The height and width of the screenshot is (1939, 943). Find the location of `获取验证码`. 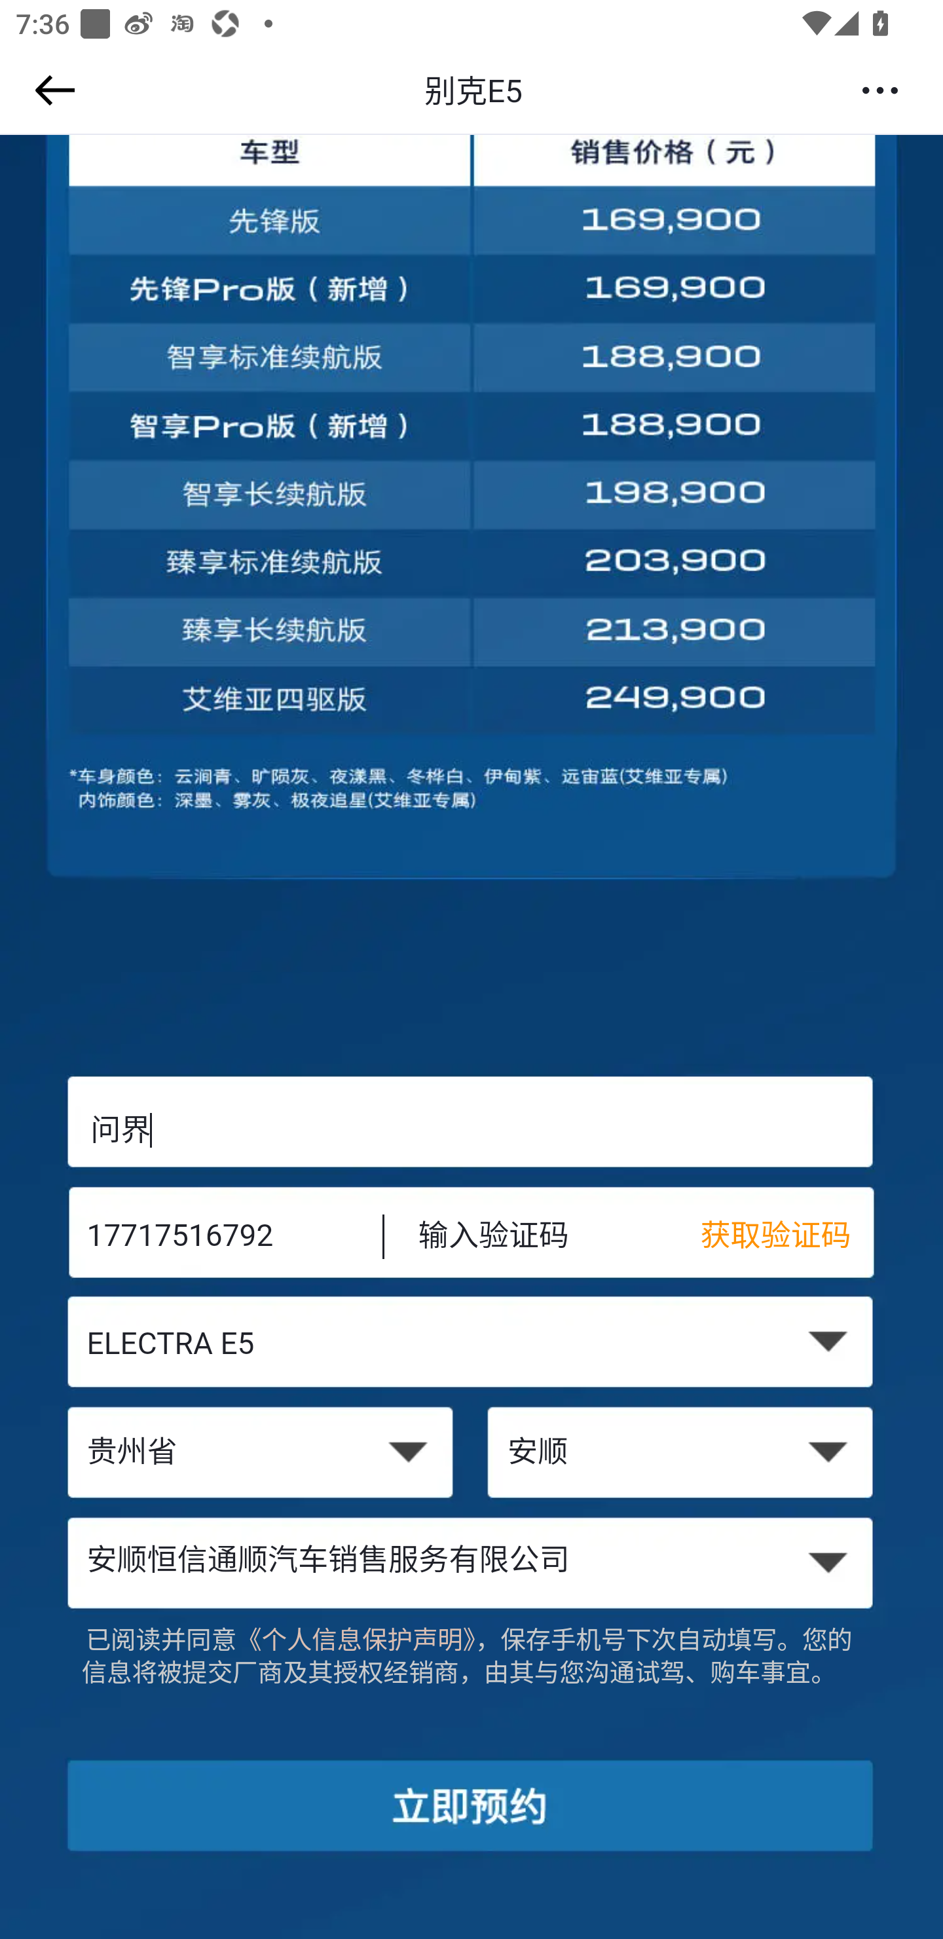

获取验证码 is located at coordinates (787, 1238).